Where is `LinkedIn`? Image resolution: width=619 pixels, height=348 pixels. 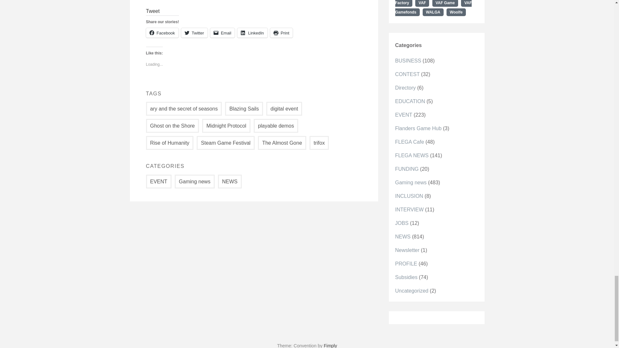
LinkedIn is located at coordinates (252, 33).